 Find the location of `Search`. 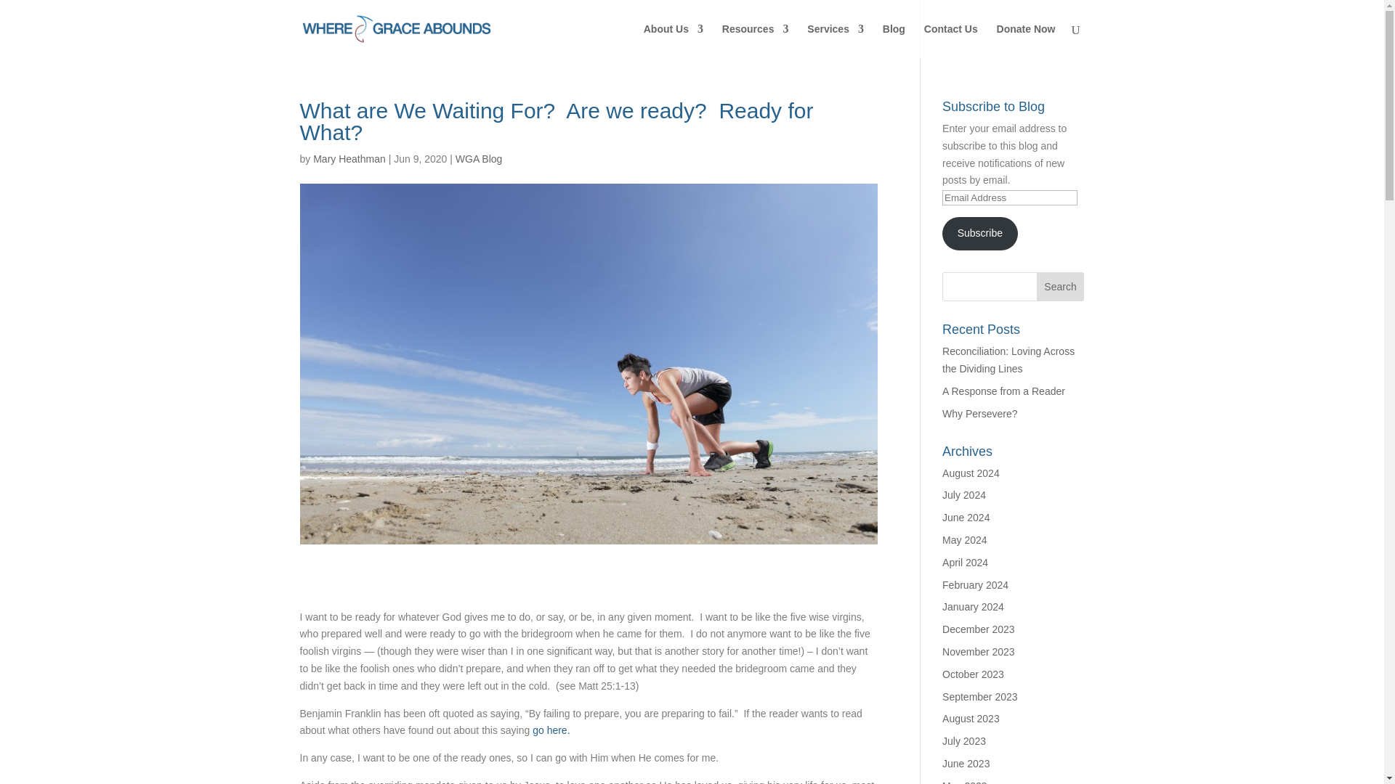

Search is located at coordinates (1061, 286).